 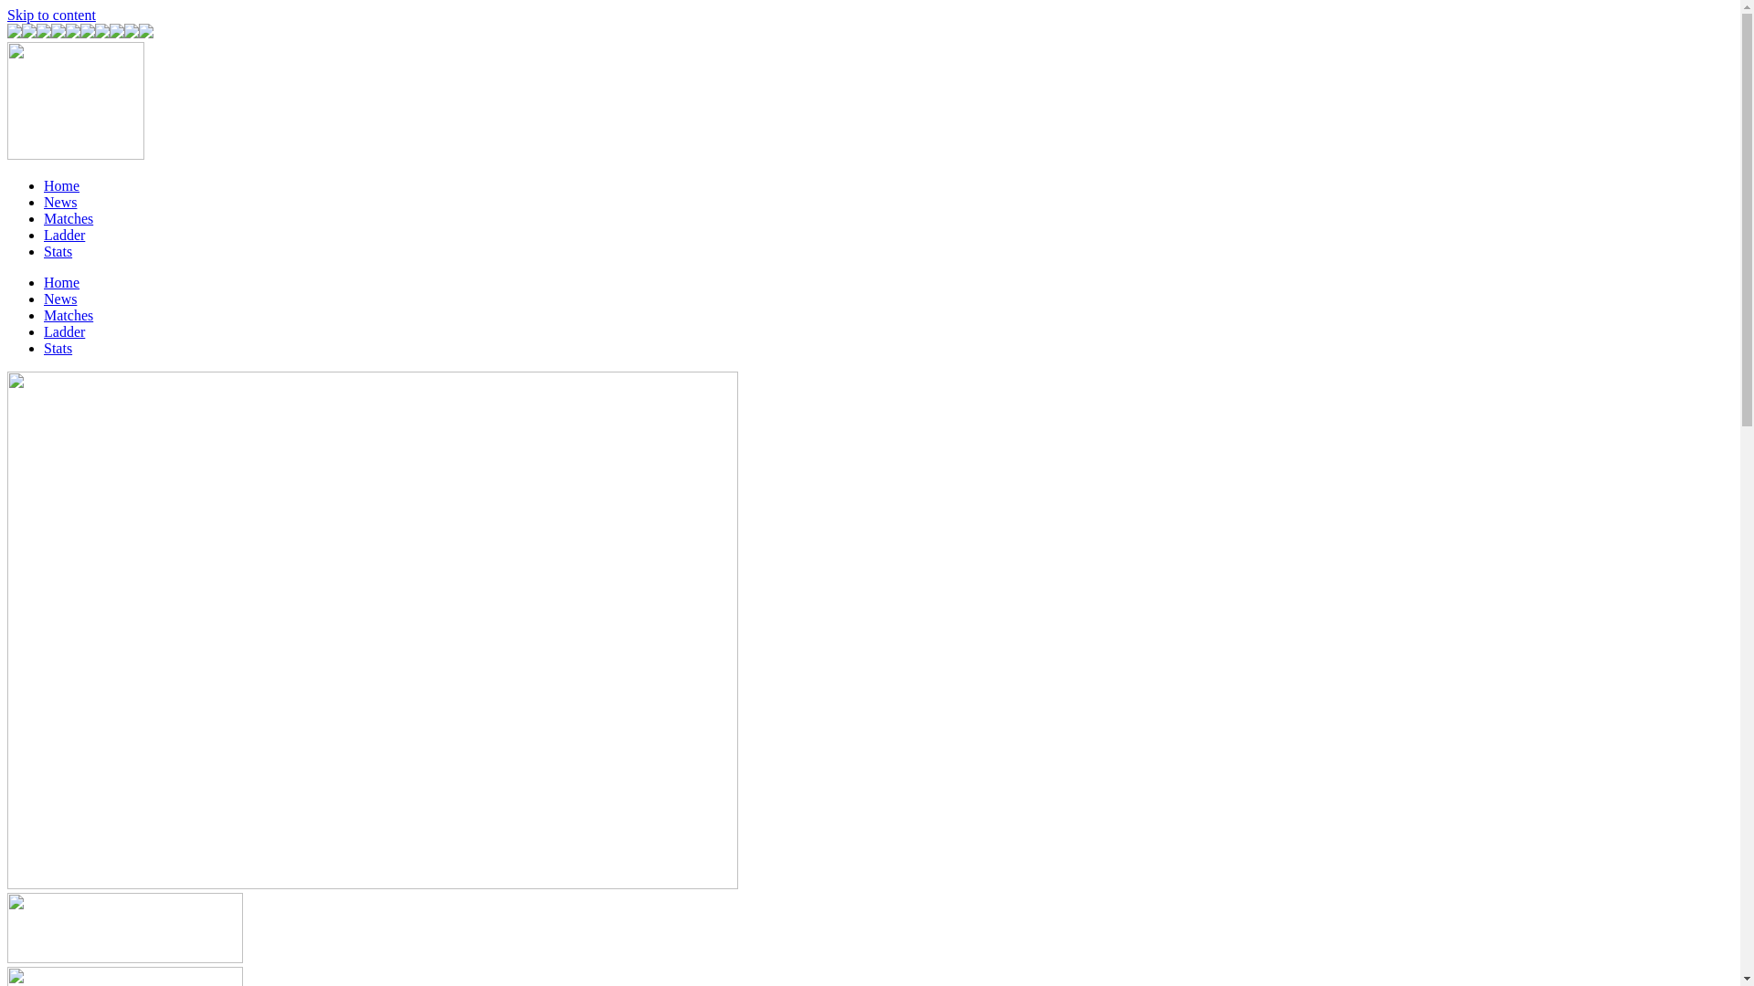 I want to click on Stats, so click(x=58, y=252).